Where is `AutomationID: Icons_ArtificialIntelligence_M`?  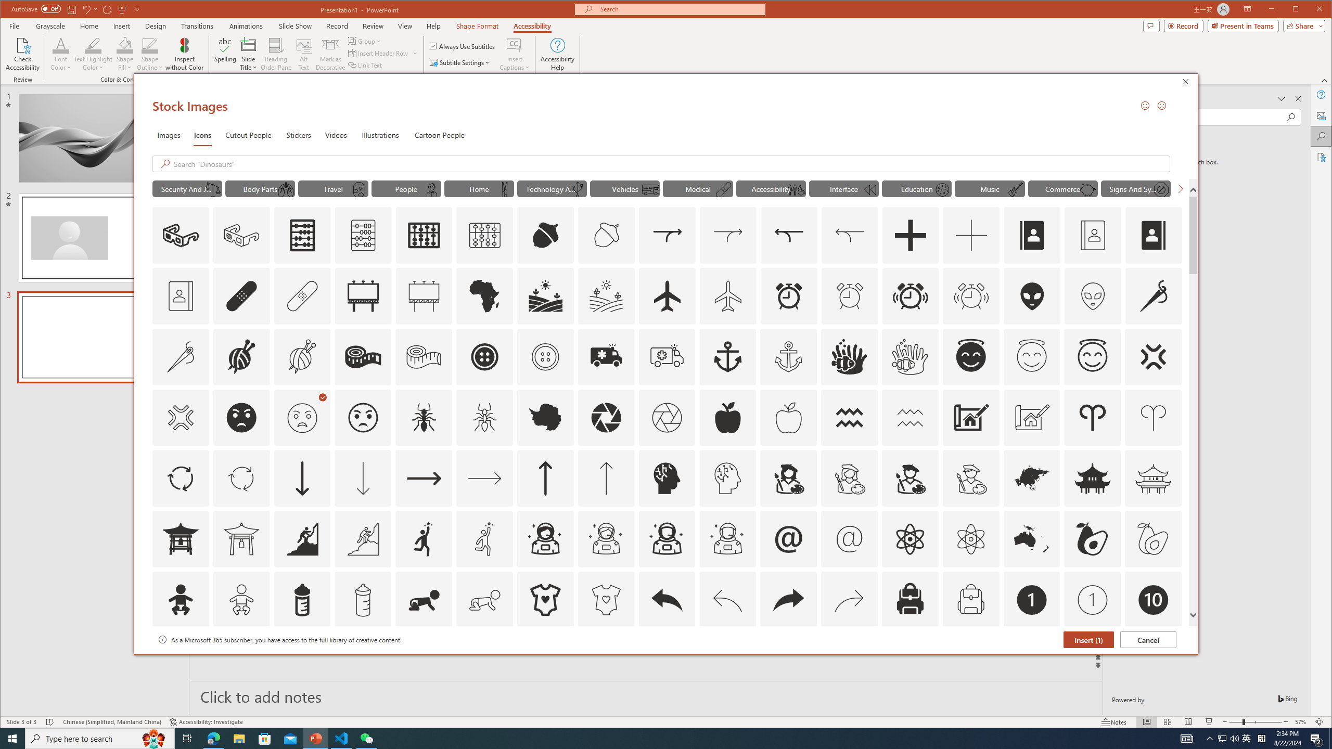 AutomationID: Icons_ArtificialIntelligence_M is located at coordinates (727, 479).